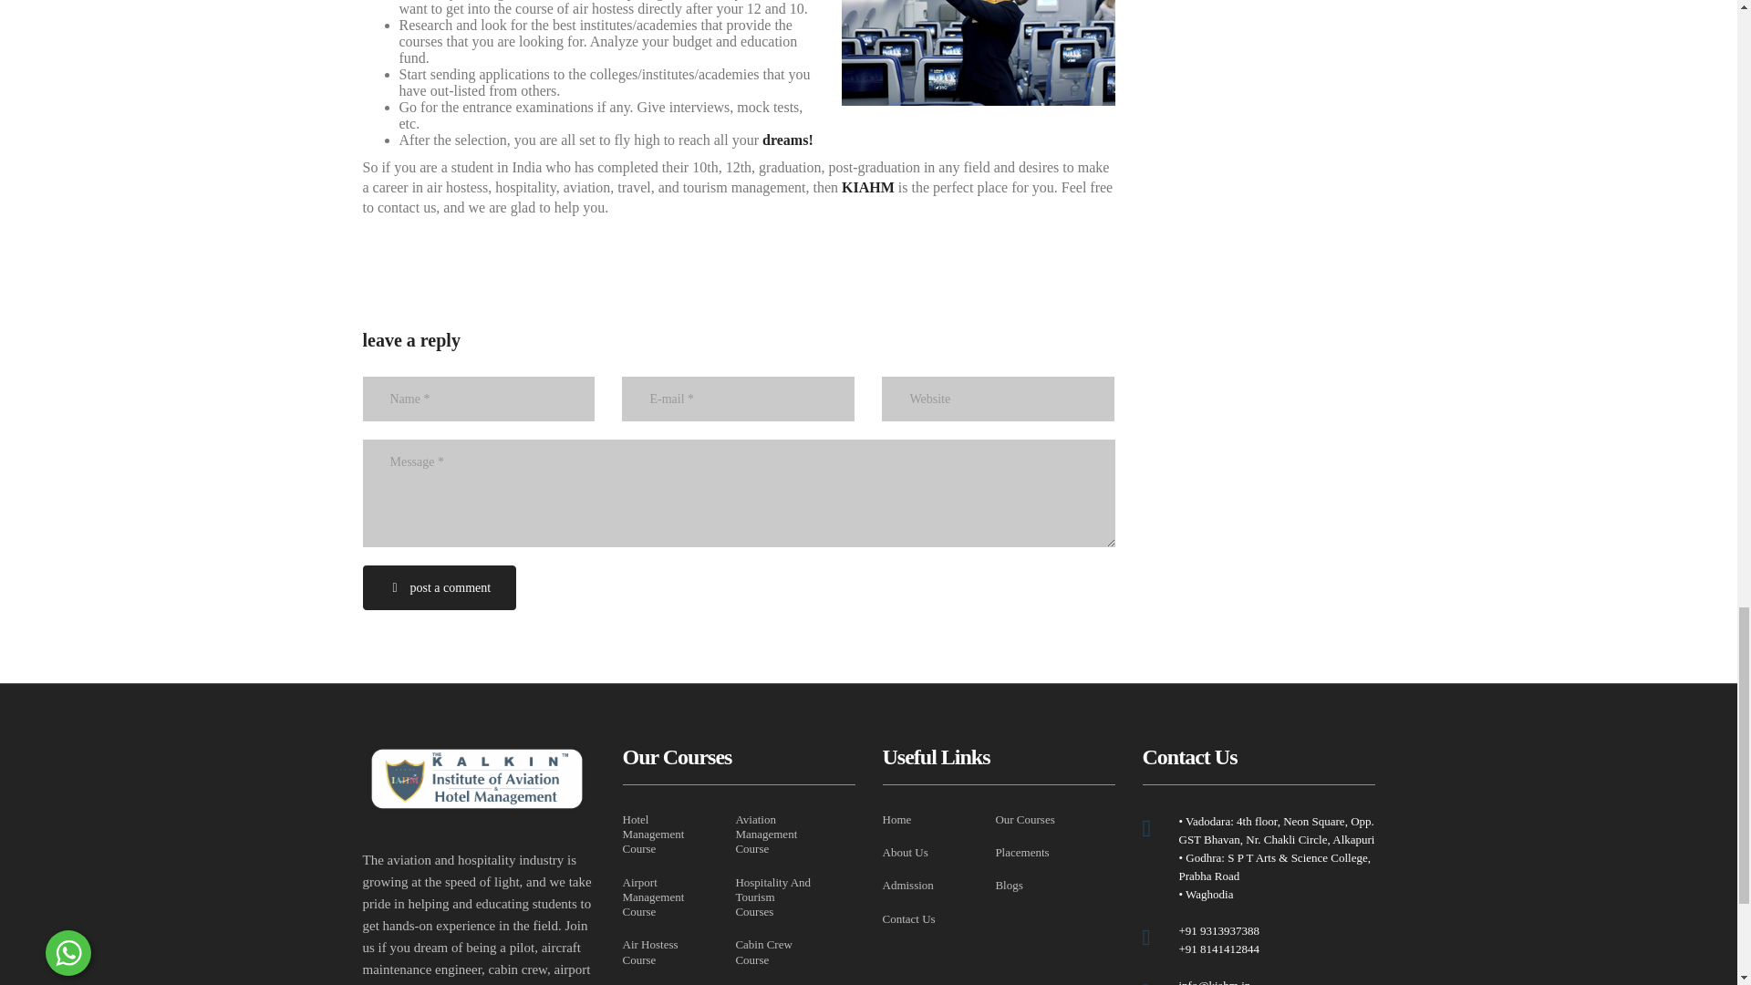 This screenshot has height=985, width=1751. What do you see at coordinates (905, 852) in the screenshot?
I see `About Us` at bounding box center [905, 852].